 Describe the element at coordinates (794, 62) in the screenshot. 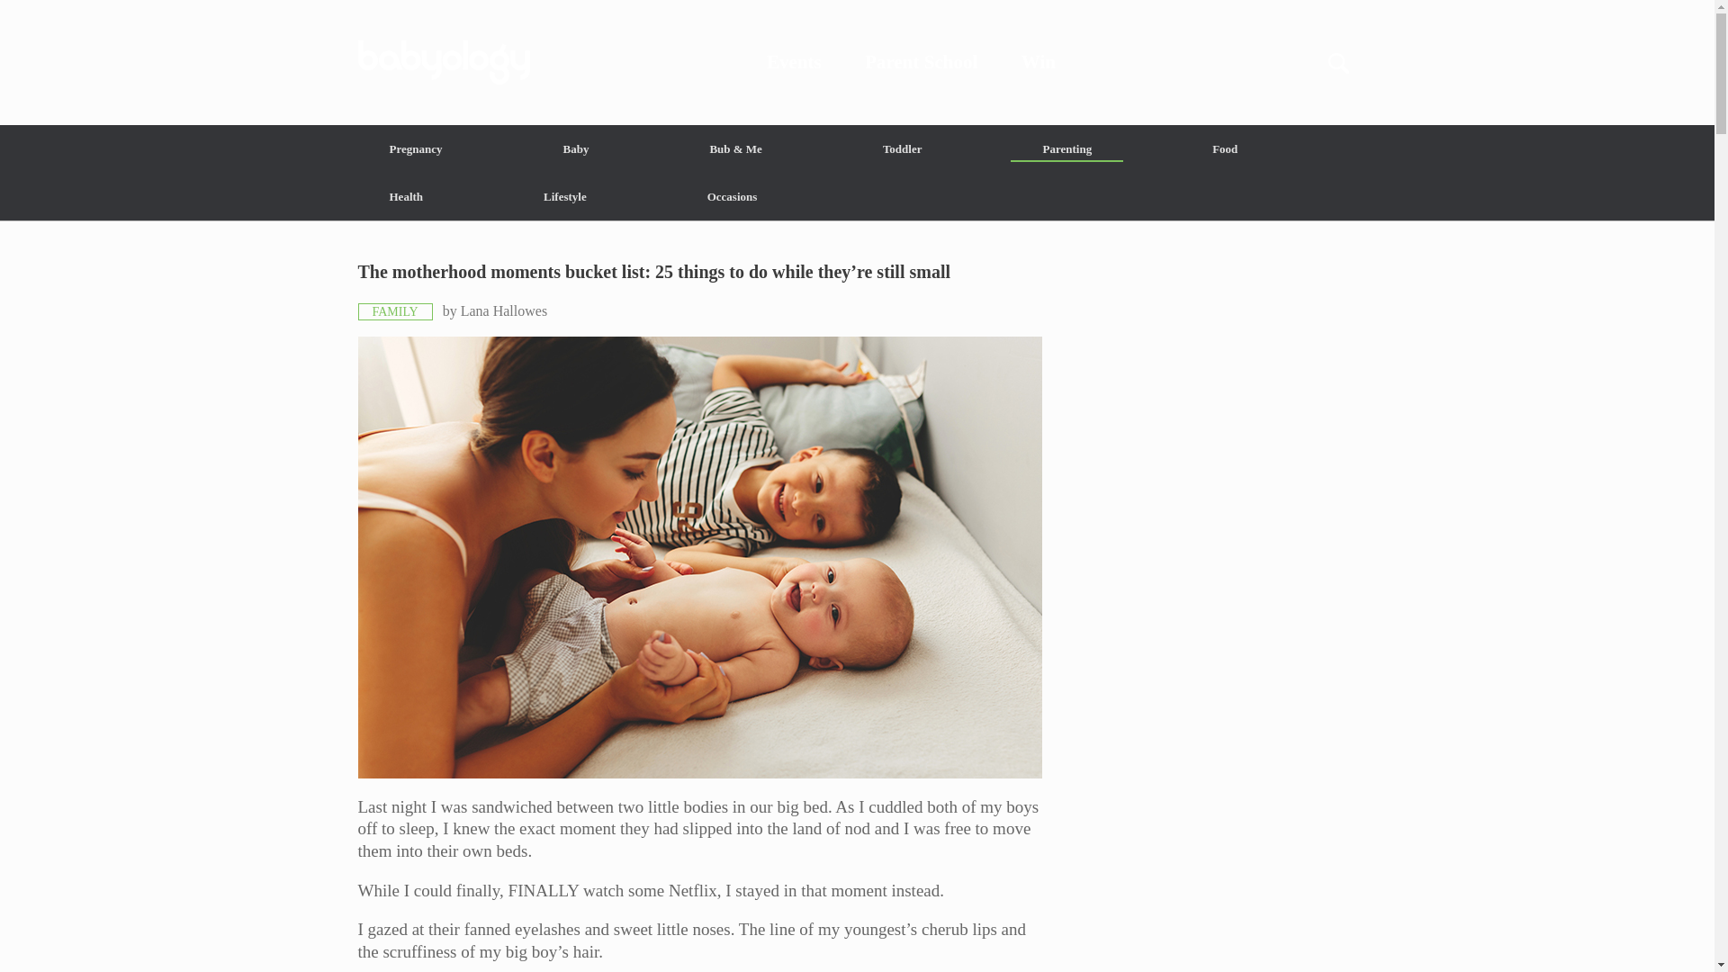

I see `Events` at that location.